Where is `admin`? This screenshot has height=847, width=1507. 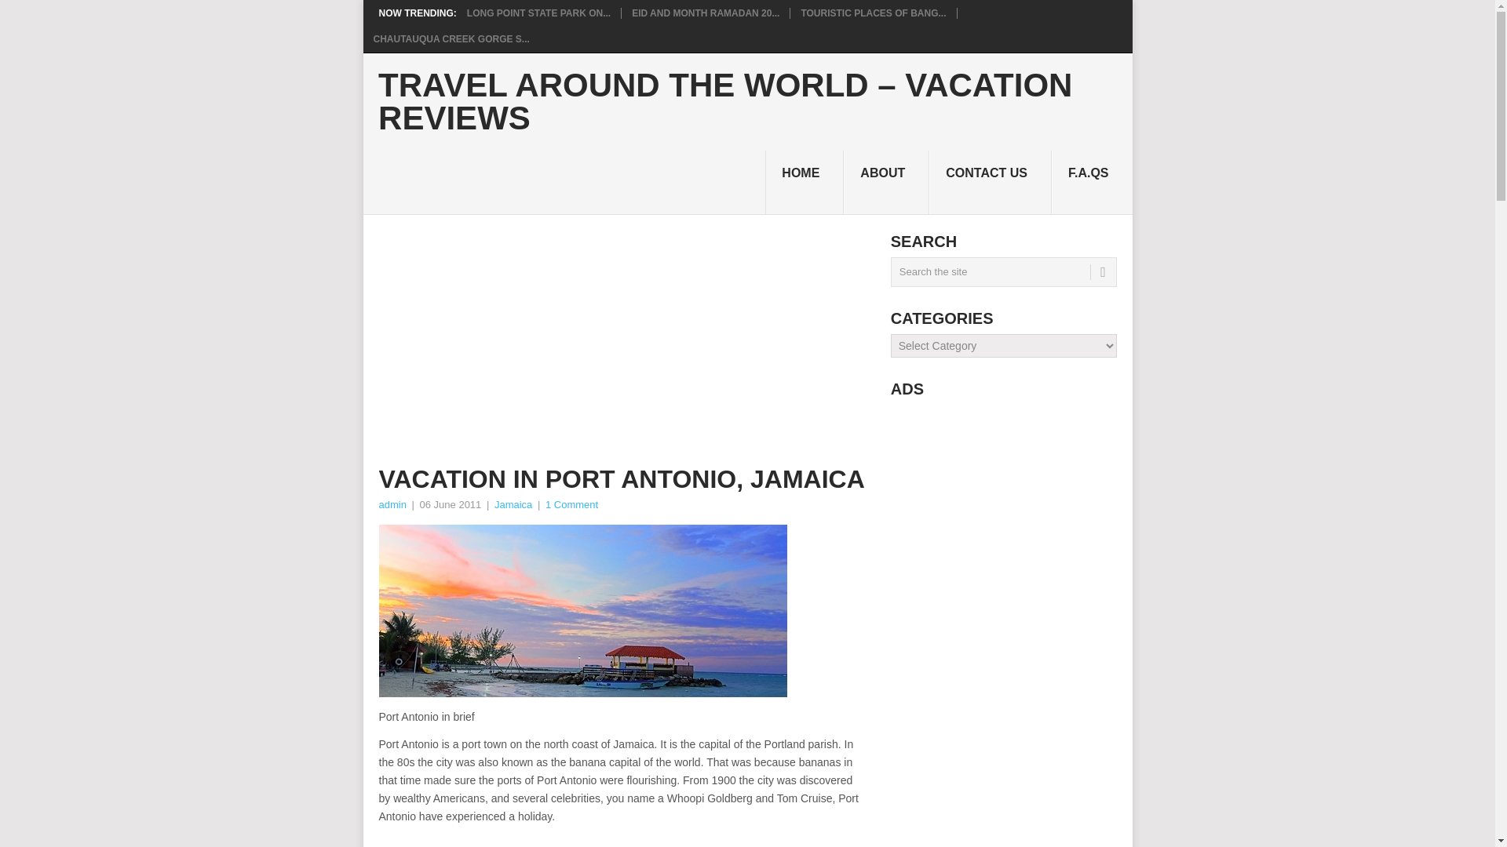 admin is located at coordinates (391, 505).